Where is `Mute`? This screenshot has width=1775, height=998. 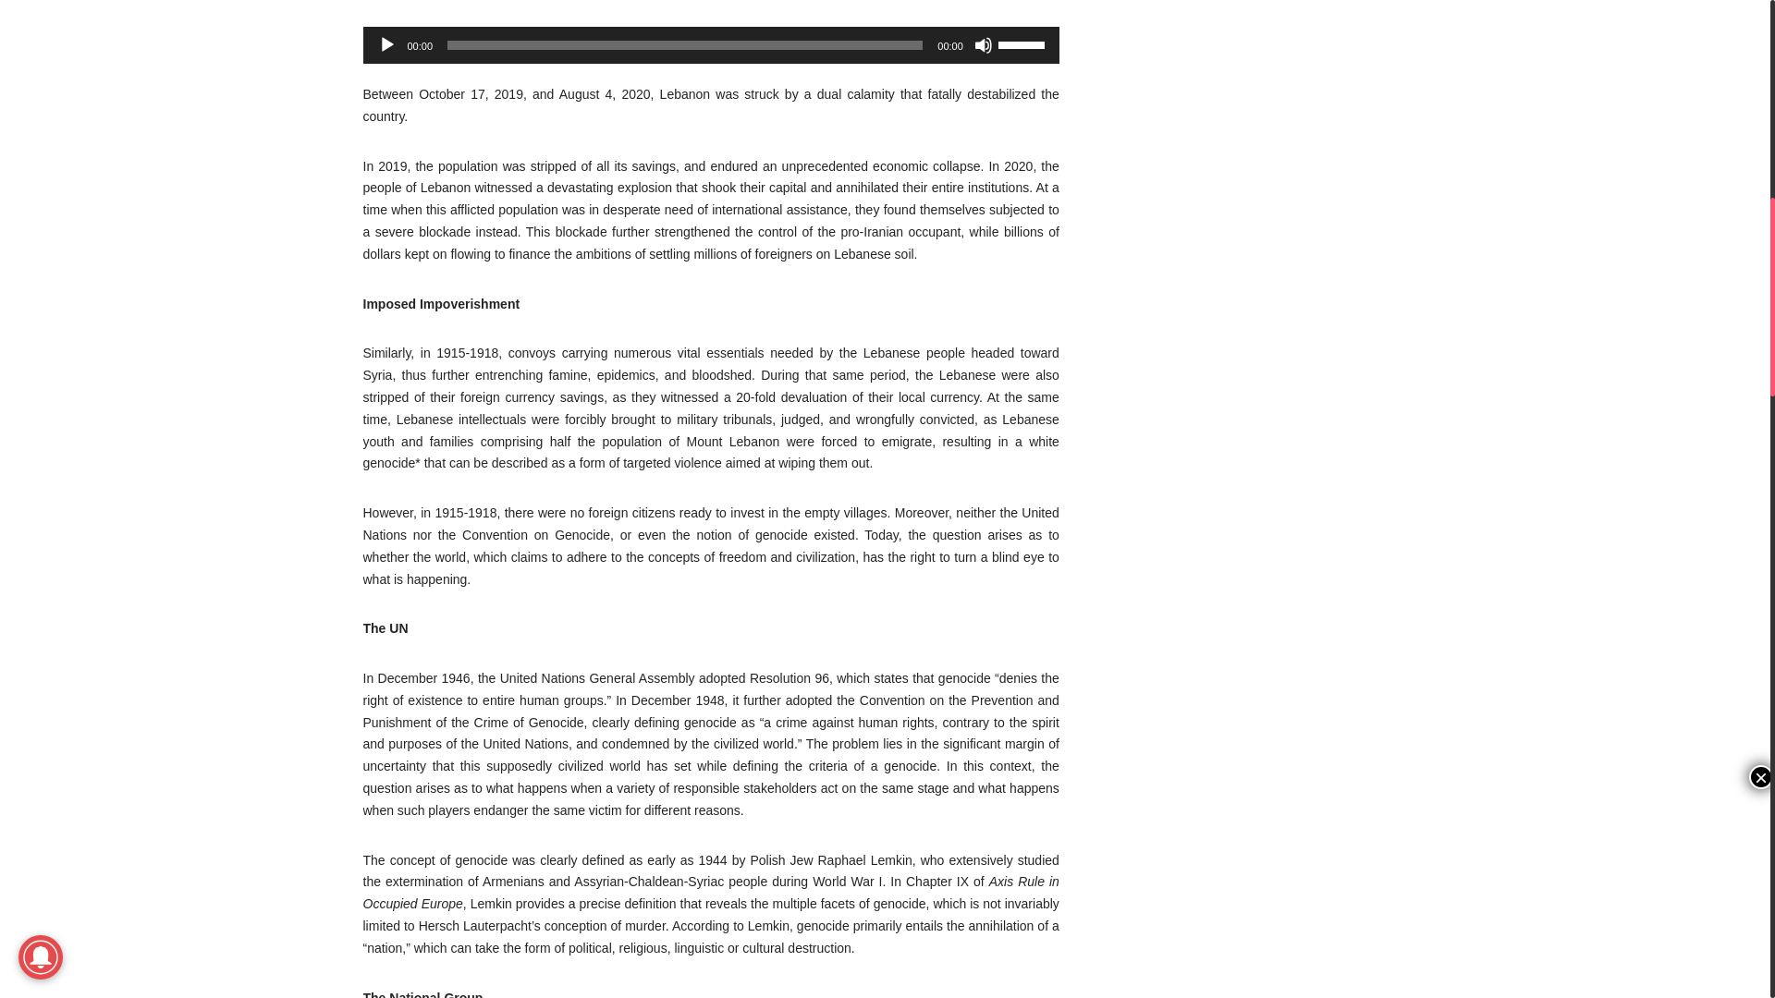
Mute is located at coordinates (984, 44).